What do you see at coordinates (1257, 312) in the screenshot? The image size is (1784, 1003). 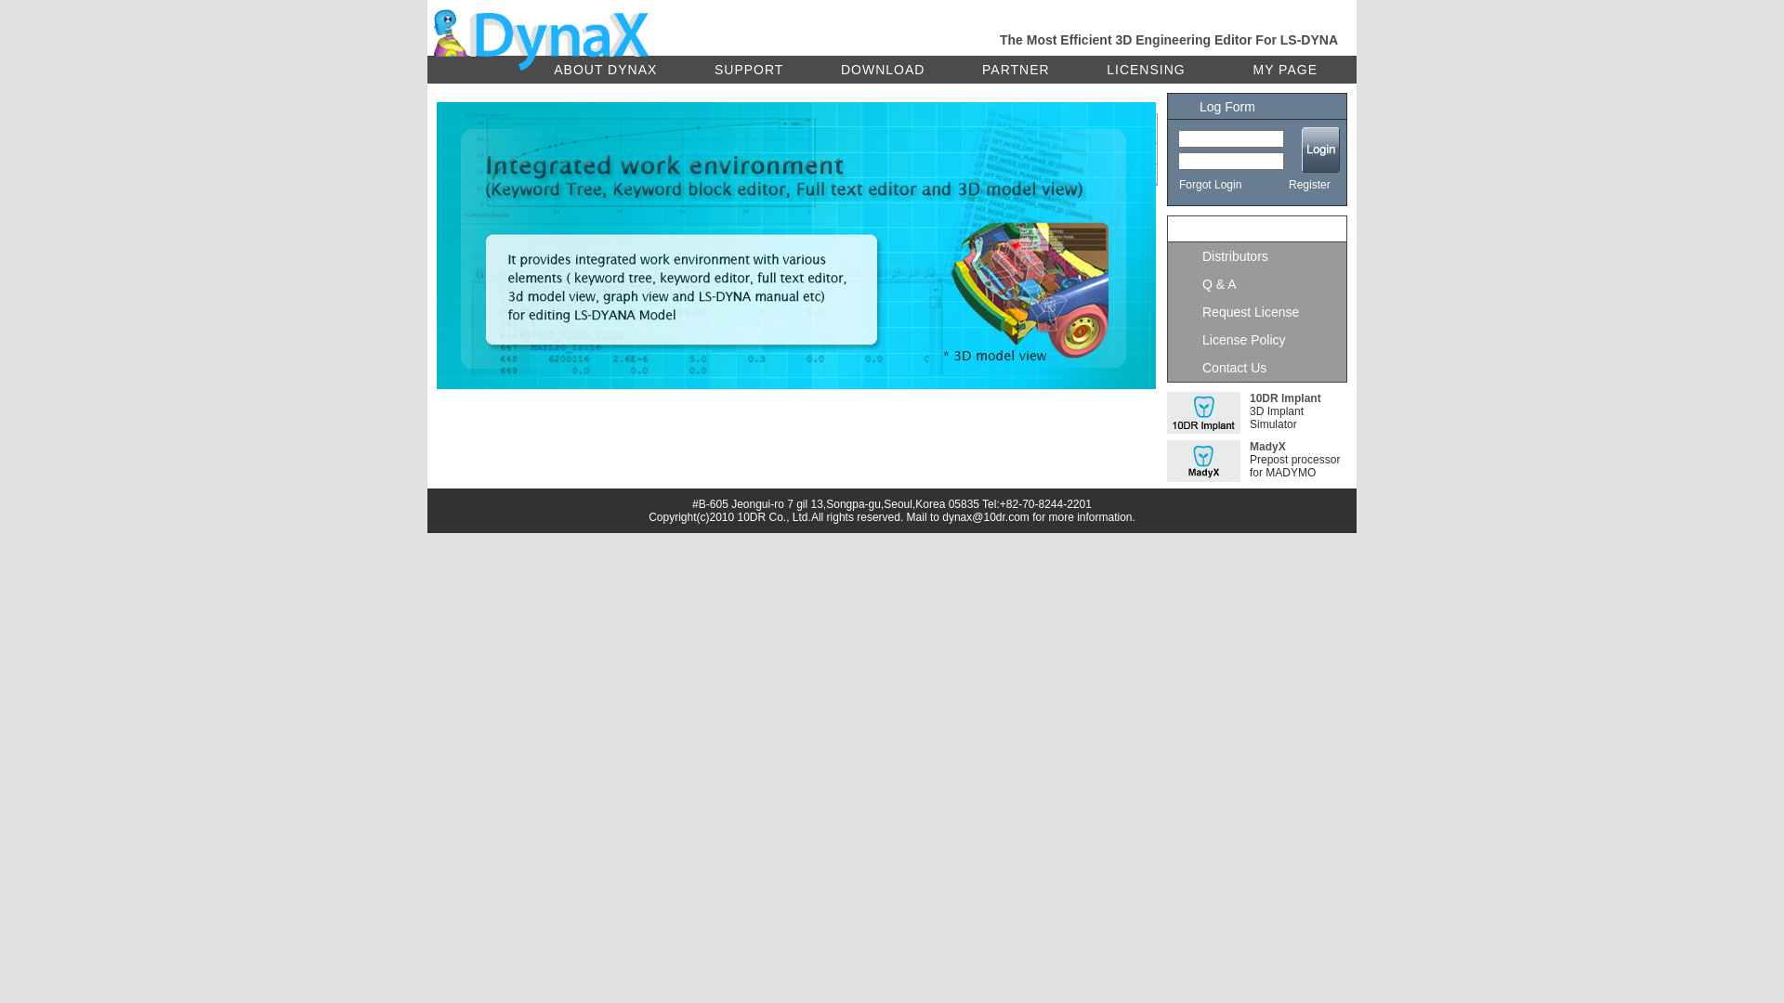 I see `Request License` at bounding box center [1257, 312].